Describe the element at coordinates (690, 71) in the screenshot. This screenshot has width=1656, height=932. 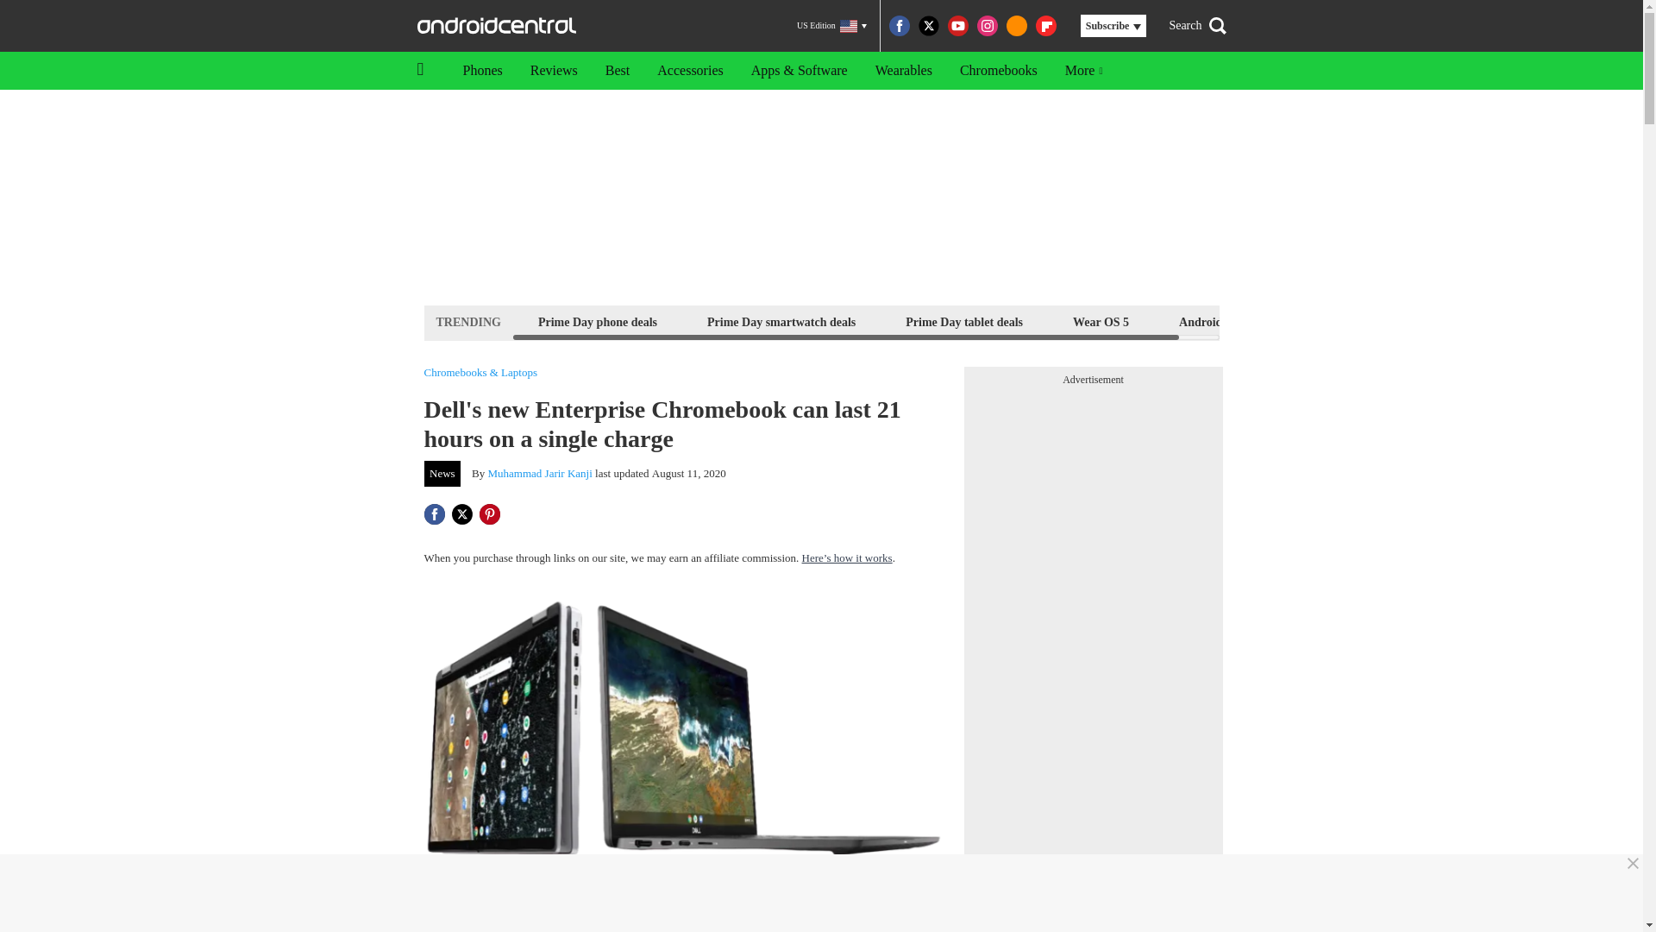
I see `Accessories` at that location.